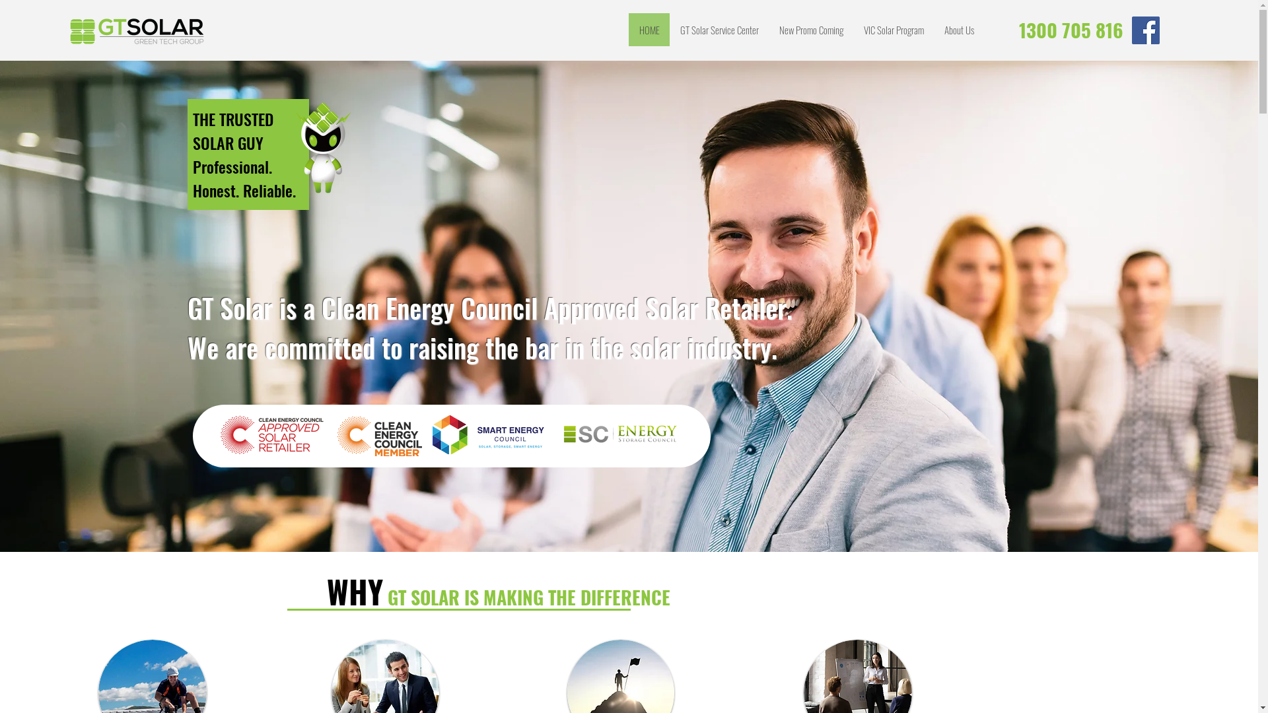  Describe the element at coordinates (649, 30) in the screenshot. I see `HOME` at that location.